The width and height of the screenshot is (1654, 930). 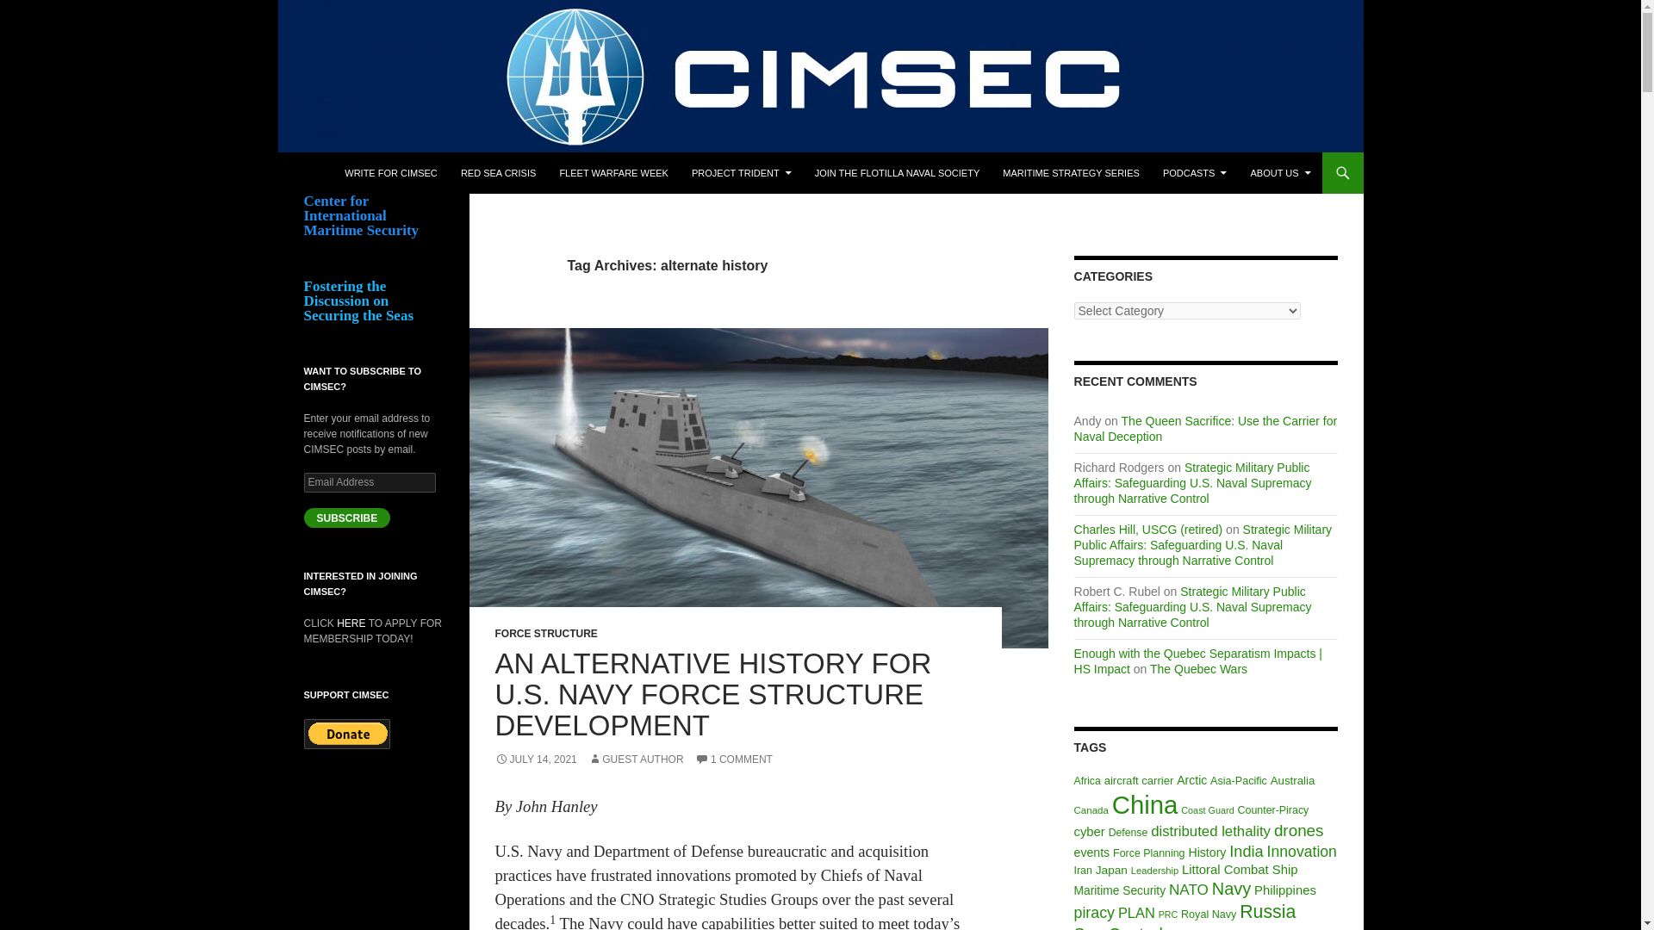 I want to click on JOIN THE FLOTILLA NAVAL SOCIETY, so click(x=898, y=172).